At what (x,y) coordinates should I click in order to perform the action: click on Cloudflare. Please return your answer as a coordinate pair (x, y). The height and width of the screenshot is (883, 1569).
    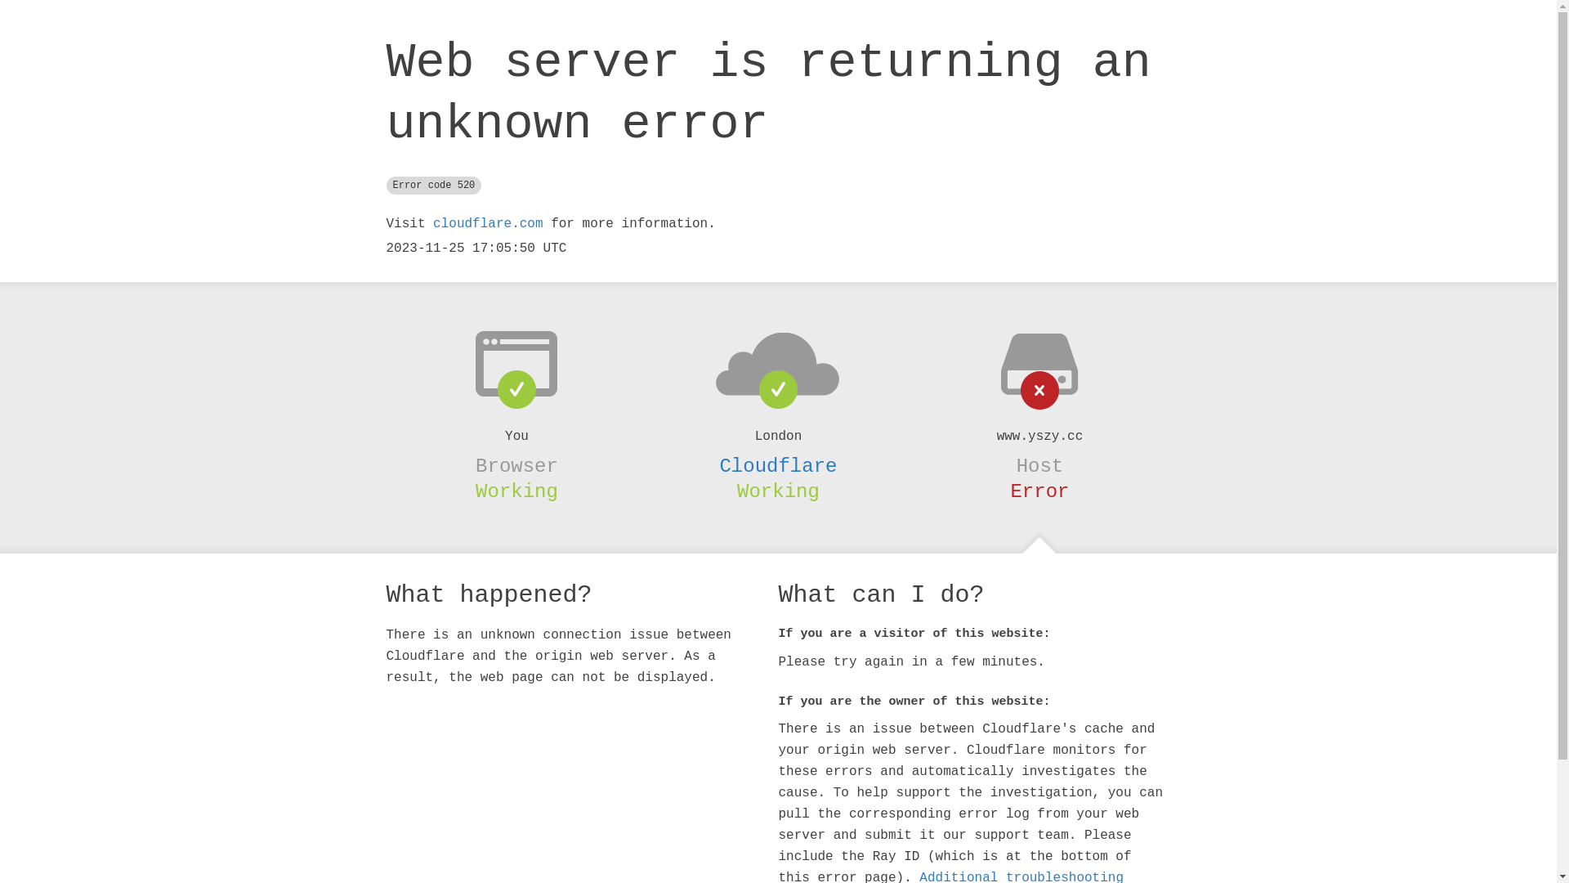
    Looking at the image, I should click on (778, 466).